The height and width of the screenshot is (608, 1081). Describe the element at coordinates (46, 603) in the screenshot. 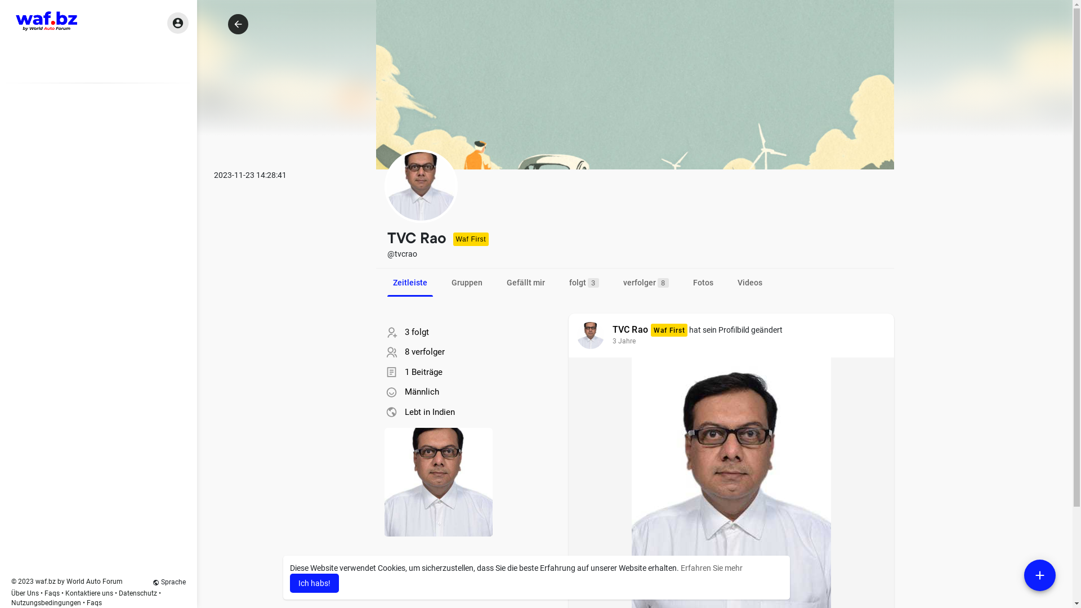

I see `Nutzungsbedingungen` at that location.